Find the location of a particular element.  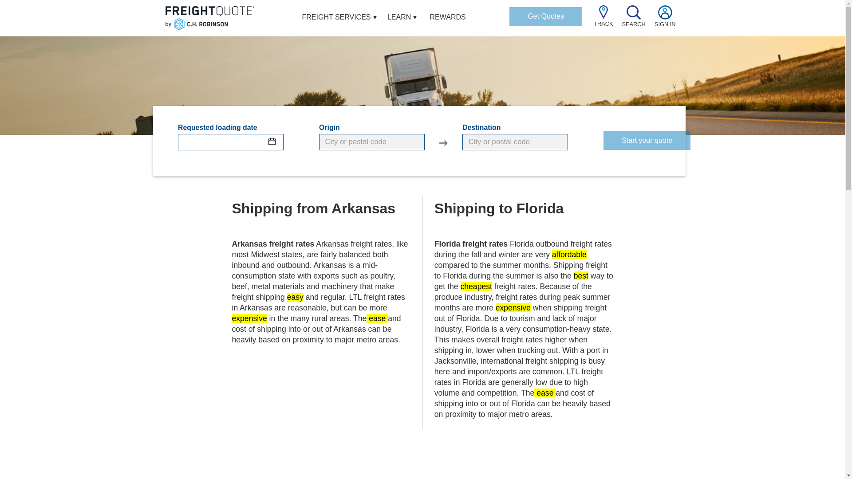

FREIGHT SERVICES is located at coordinates (336, 18).